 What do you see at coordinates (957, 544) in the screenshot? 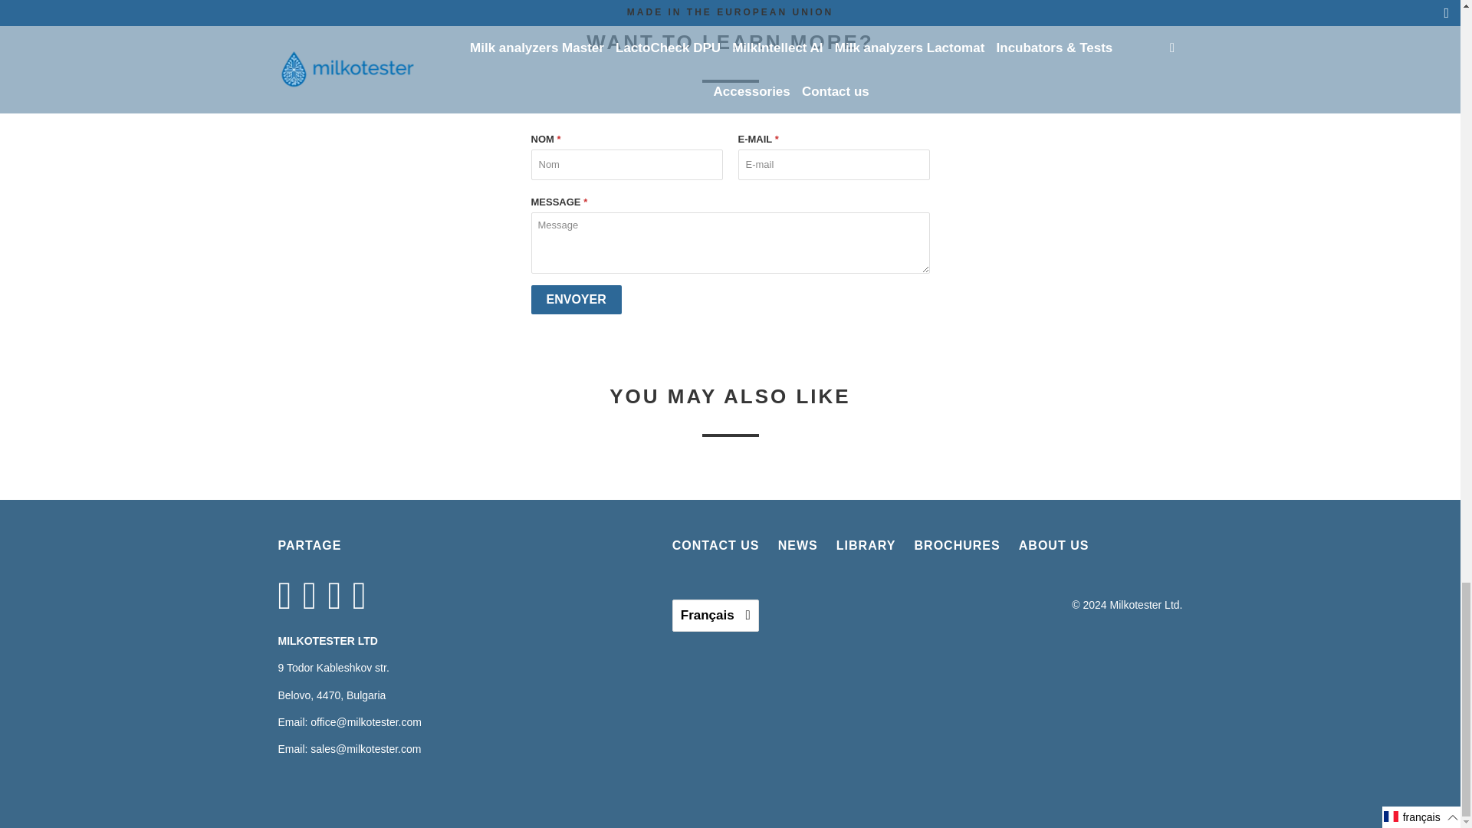
I see `BROCHURES` at bounding box center [957, 544].